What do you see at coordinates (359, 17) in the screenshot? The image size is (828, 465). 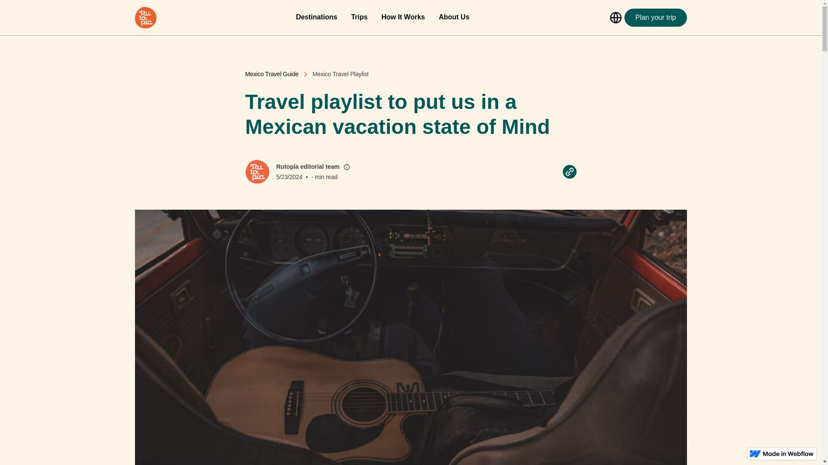 I see `Trips` at bounding box center [359, 17].